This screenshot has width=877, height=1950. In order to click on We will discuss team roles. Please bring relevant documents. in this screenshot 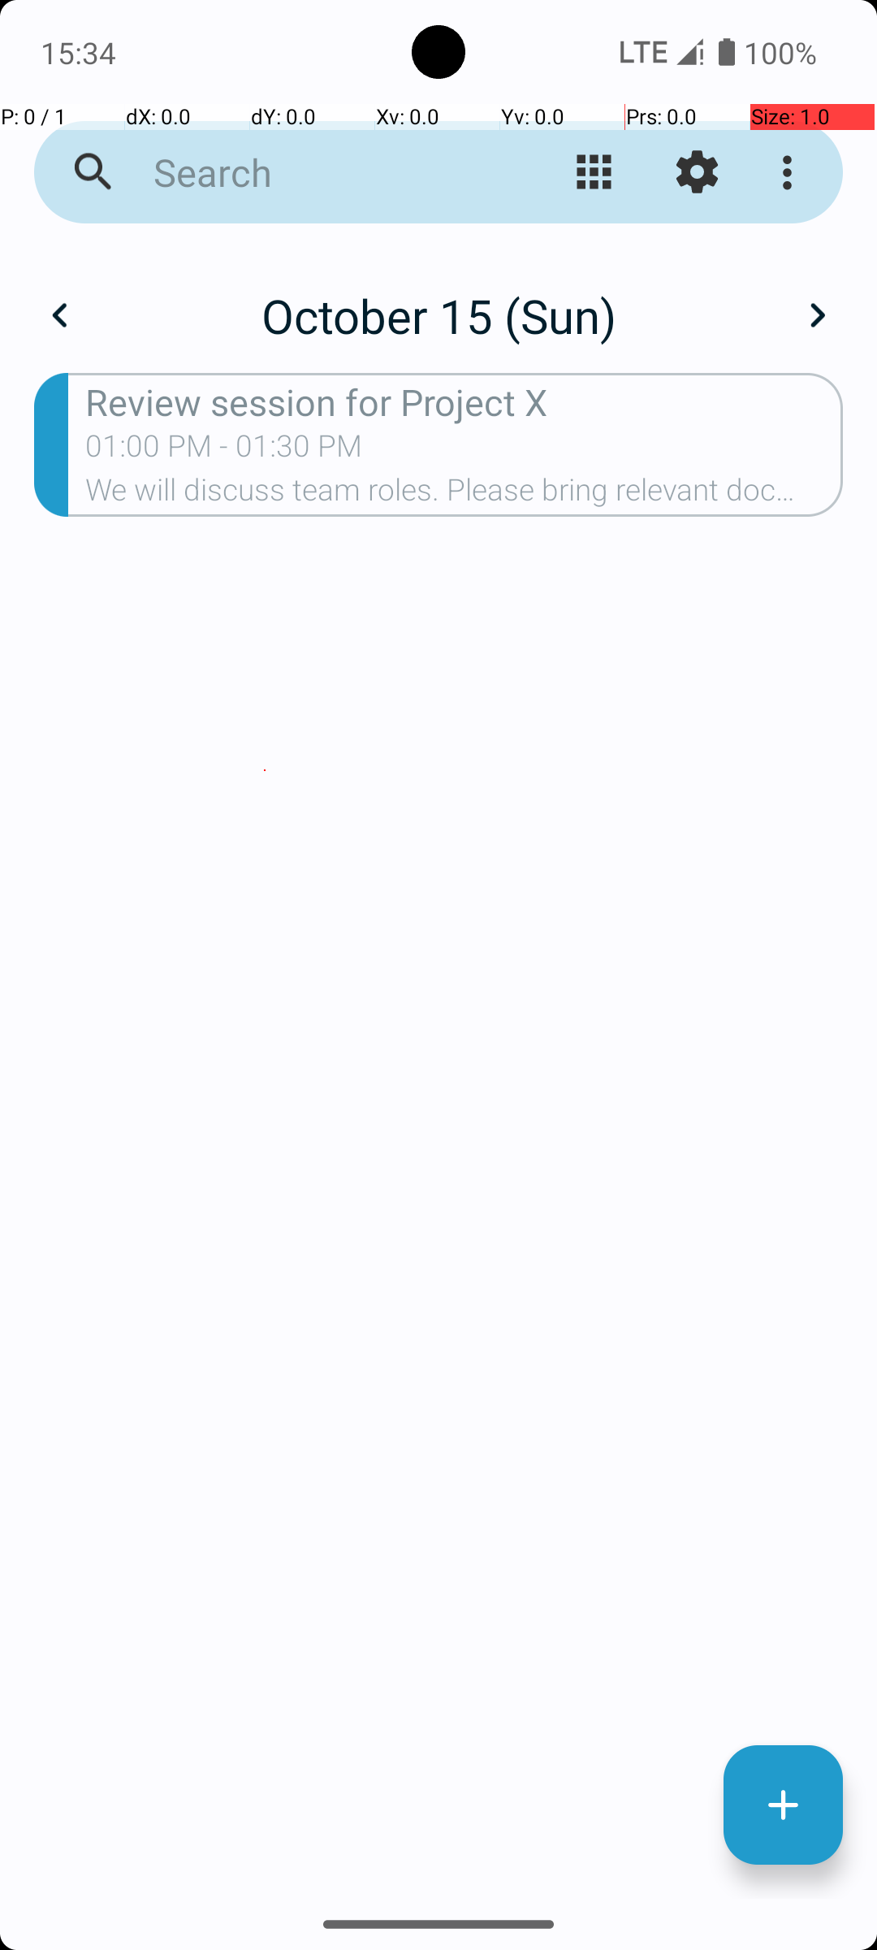, I will do `click(464, 495)`.